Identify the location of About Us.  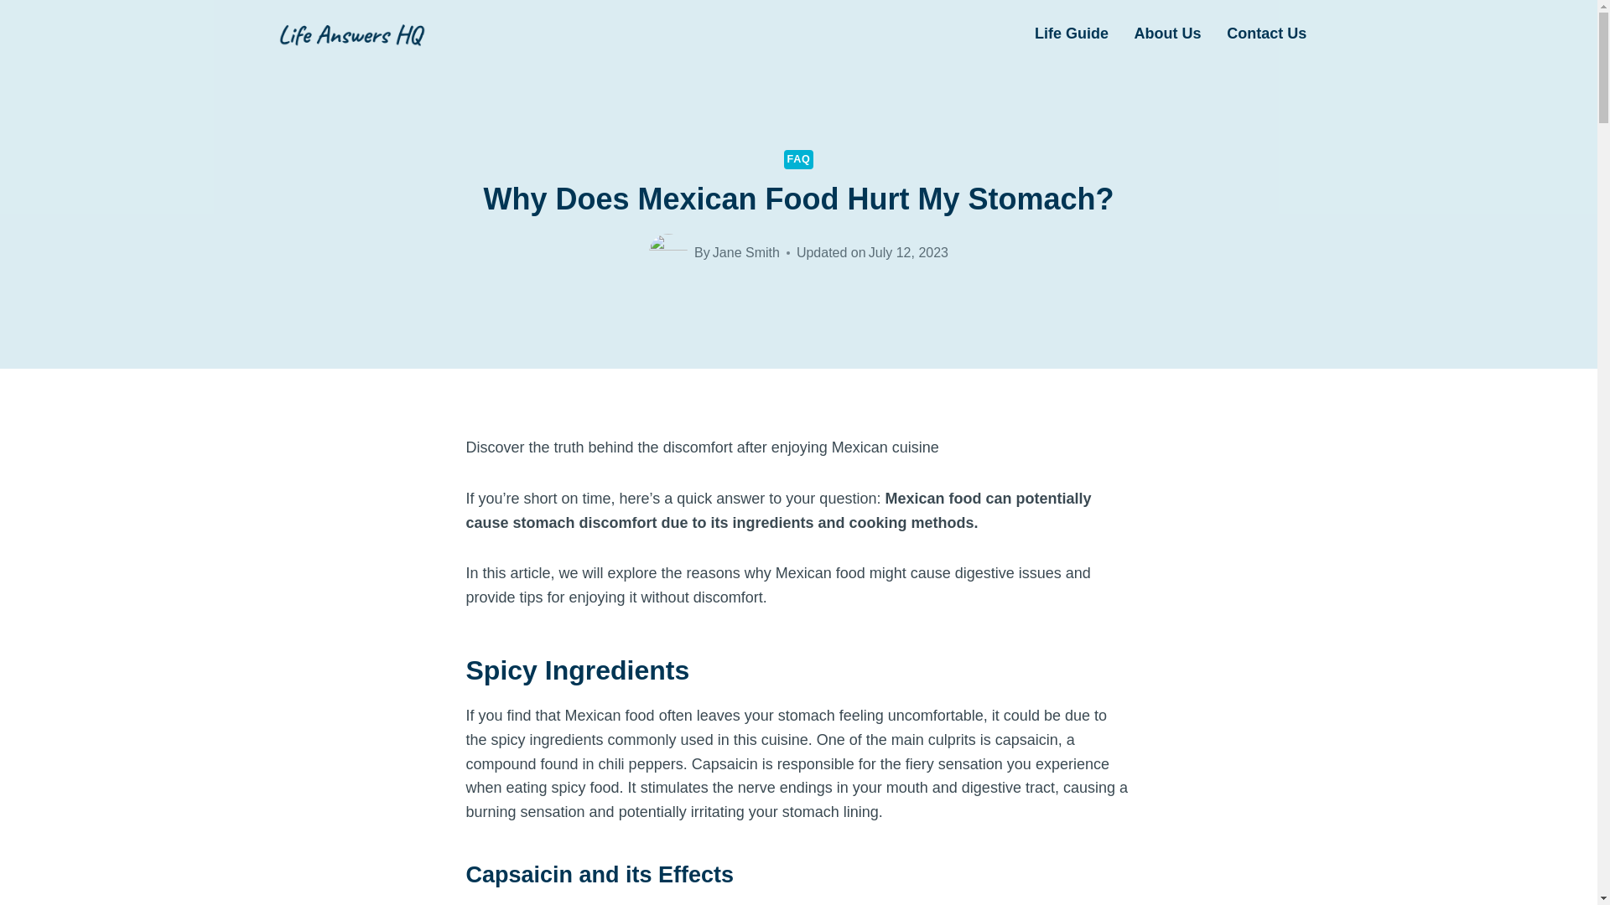
(1167, 34).